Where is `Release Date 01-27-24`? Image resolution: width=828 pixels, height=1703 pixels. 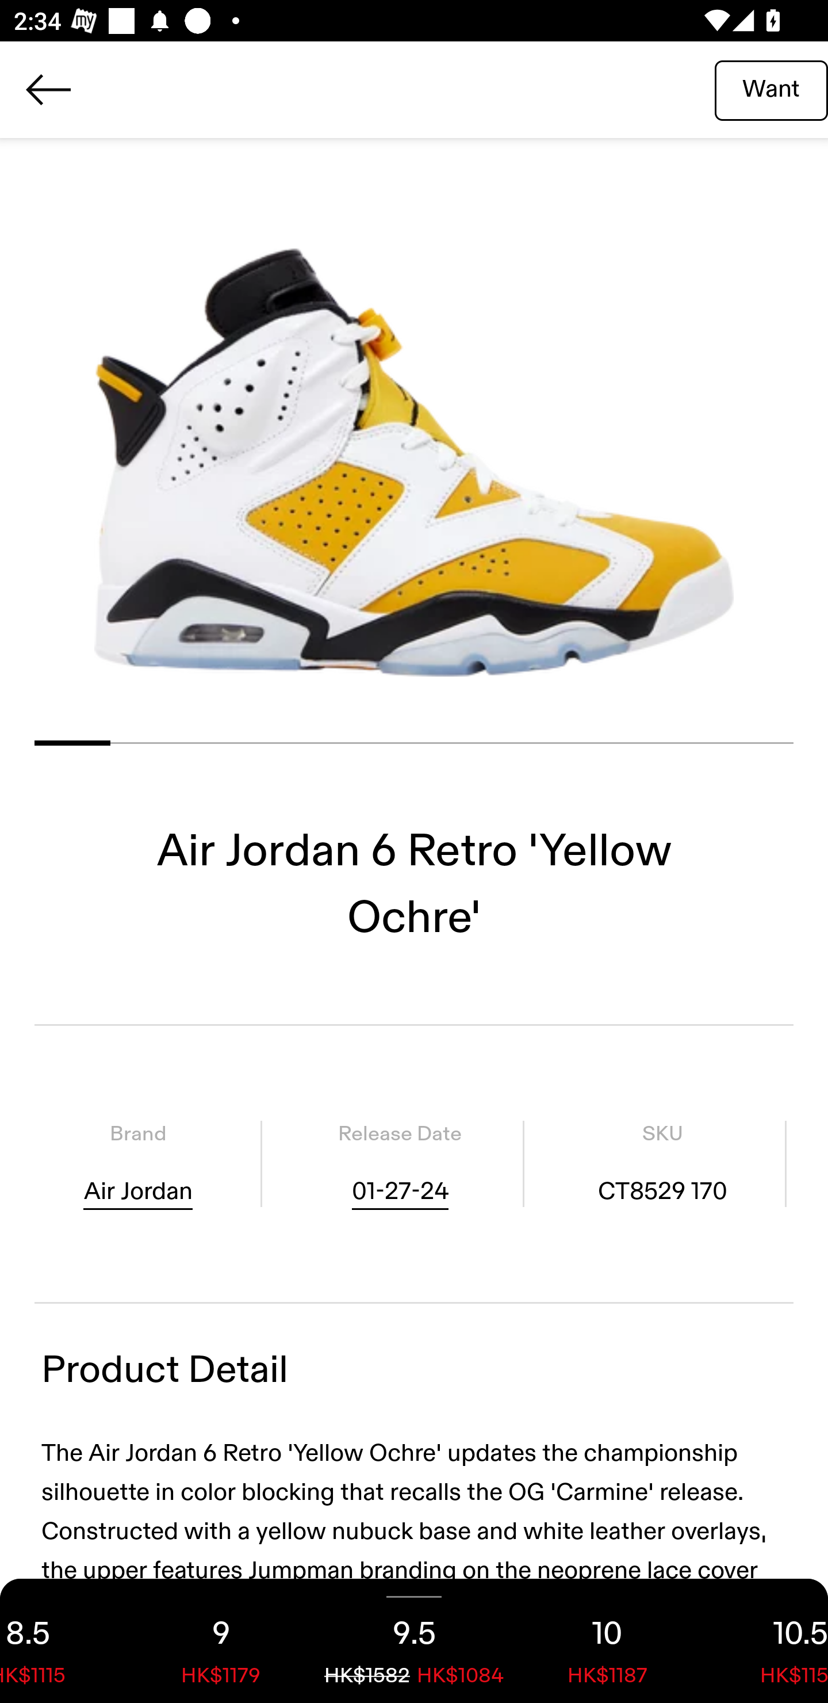 Release Date 01-27-24 is located at coordinates (400, 1163).